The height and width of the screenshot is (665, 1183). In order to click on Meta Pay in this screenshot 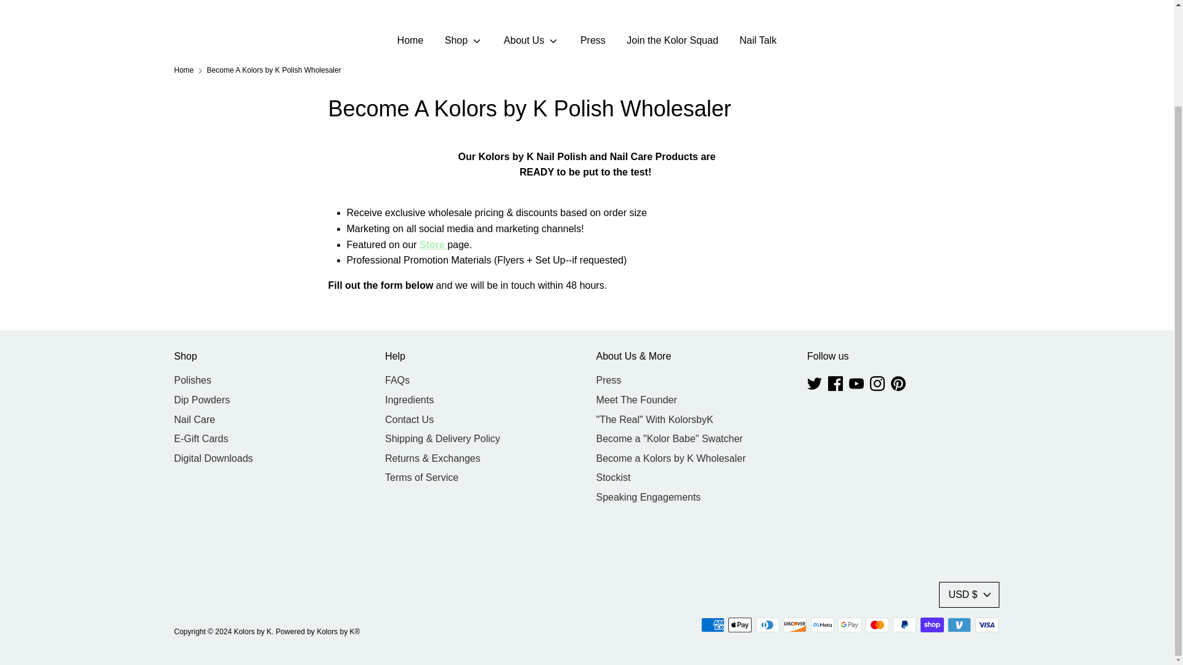, I will do `click(822, 625)`.